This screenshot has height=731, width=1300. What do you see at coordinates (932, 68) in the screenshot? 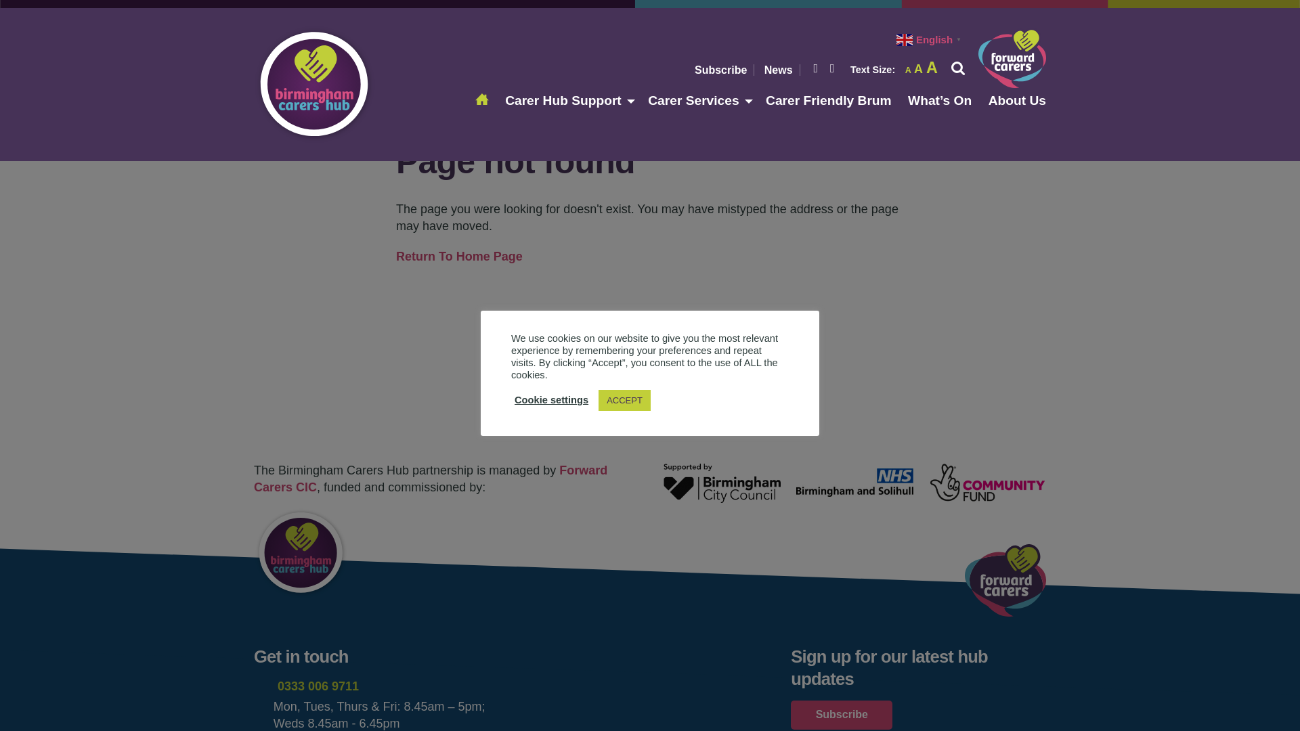
I see `Increase font size` at bounding box center [932, 68].